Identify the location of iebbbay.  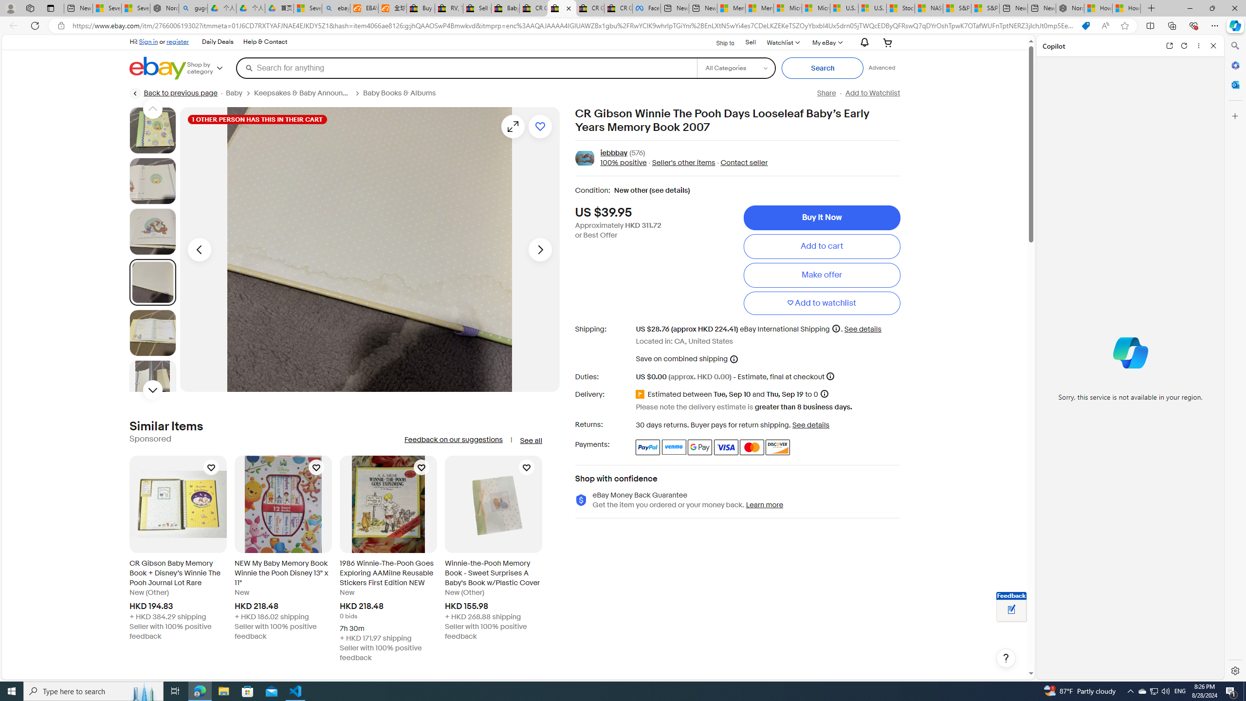
(614, 153).